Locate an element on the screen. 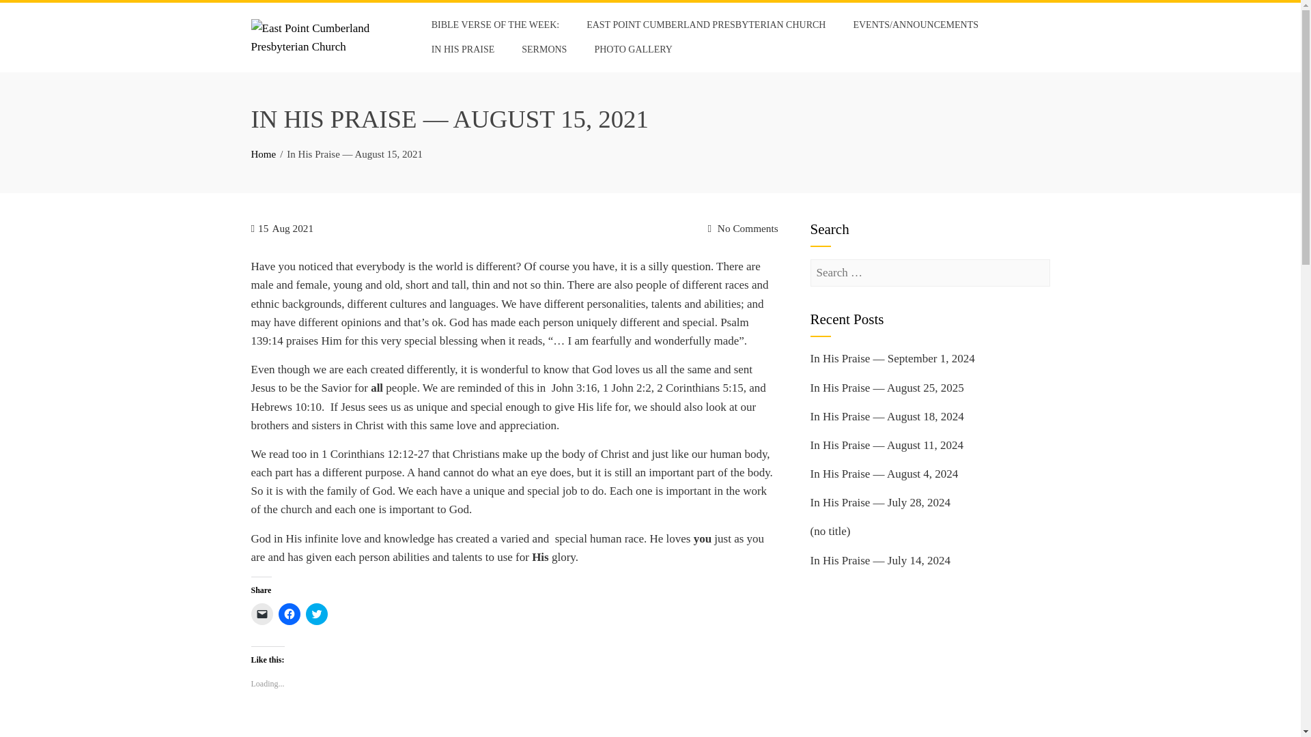  Click to email a link to a friend is located at coordinates (262, 614).